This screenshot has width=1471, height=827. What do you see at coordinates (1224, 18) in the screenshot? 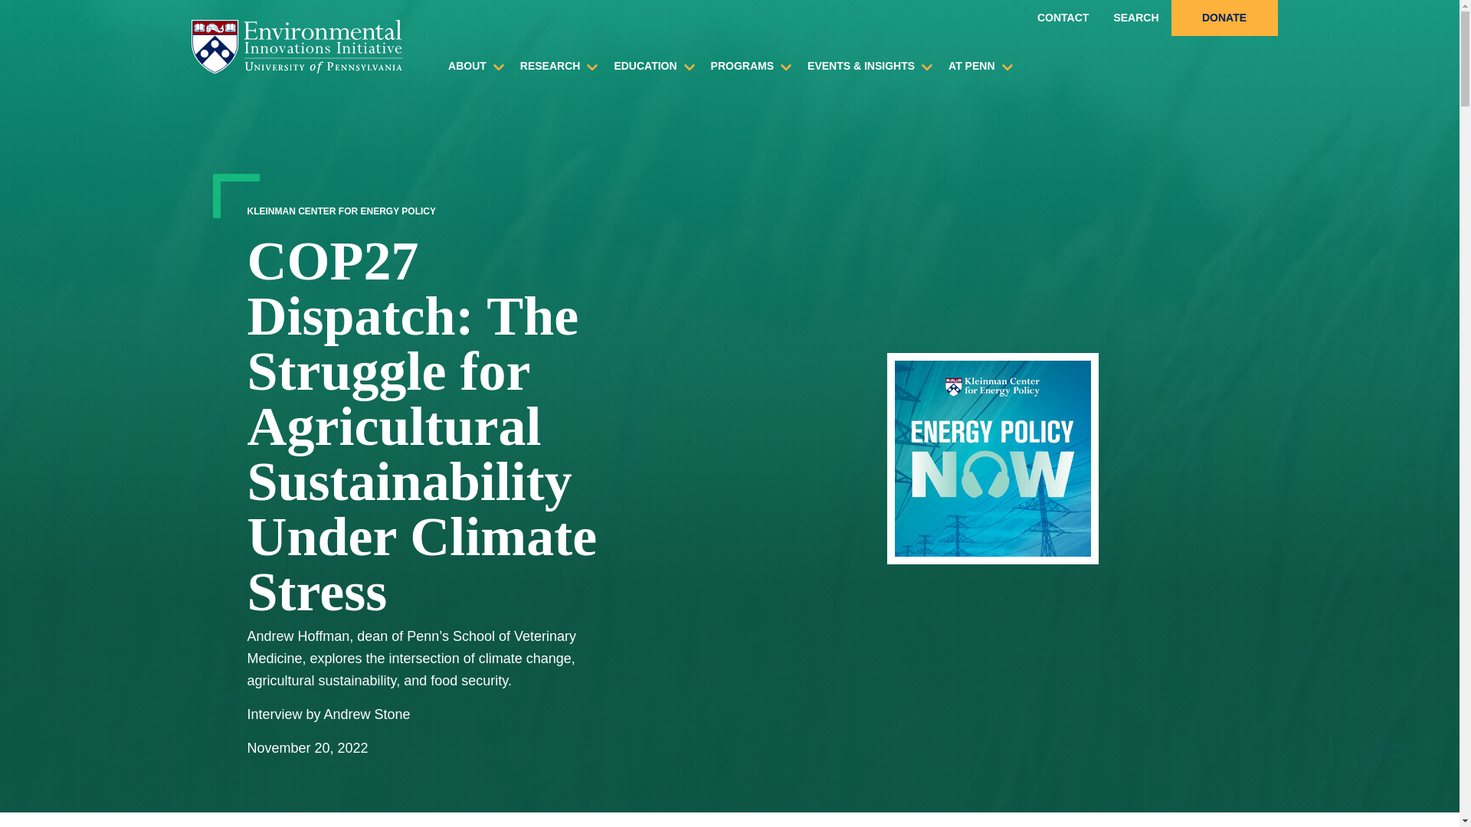
I see `DONATE` at bounding box center [1224, 18].